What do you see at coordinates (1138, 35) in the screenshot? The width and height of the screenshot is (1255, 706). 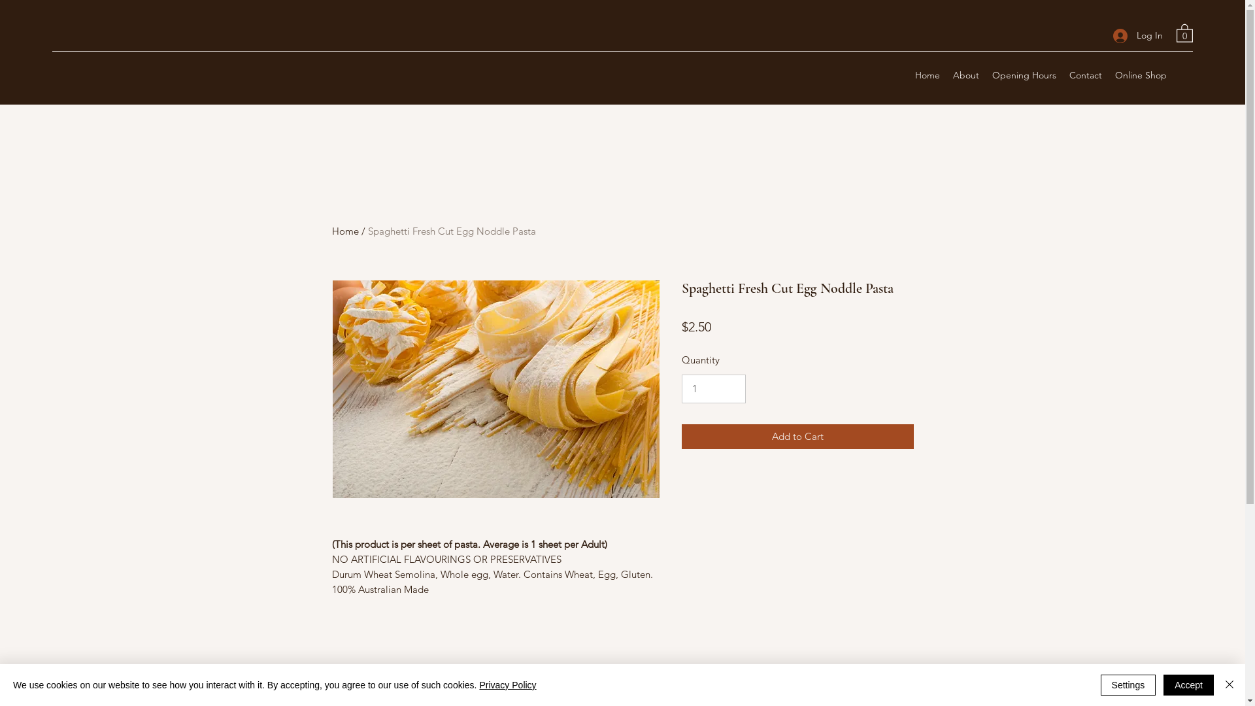 I see `Log In` at bounding box center [1138, 35].